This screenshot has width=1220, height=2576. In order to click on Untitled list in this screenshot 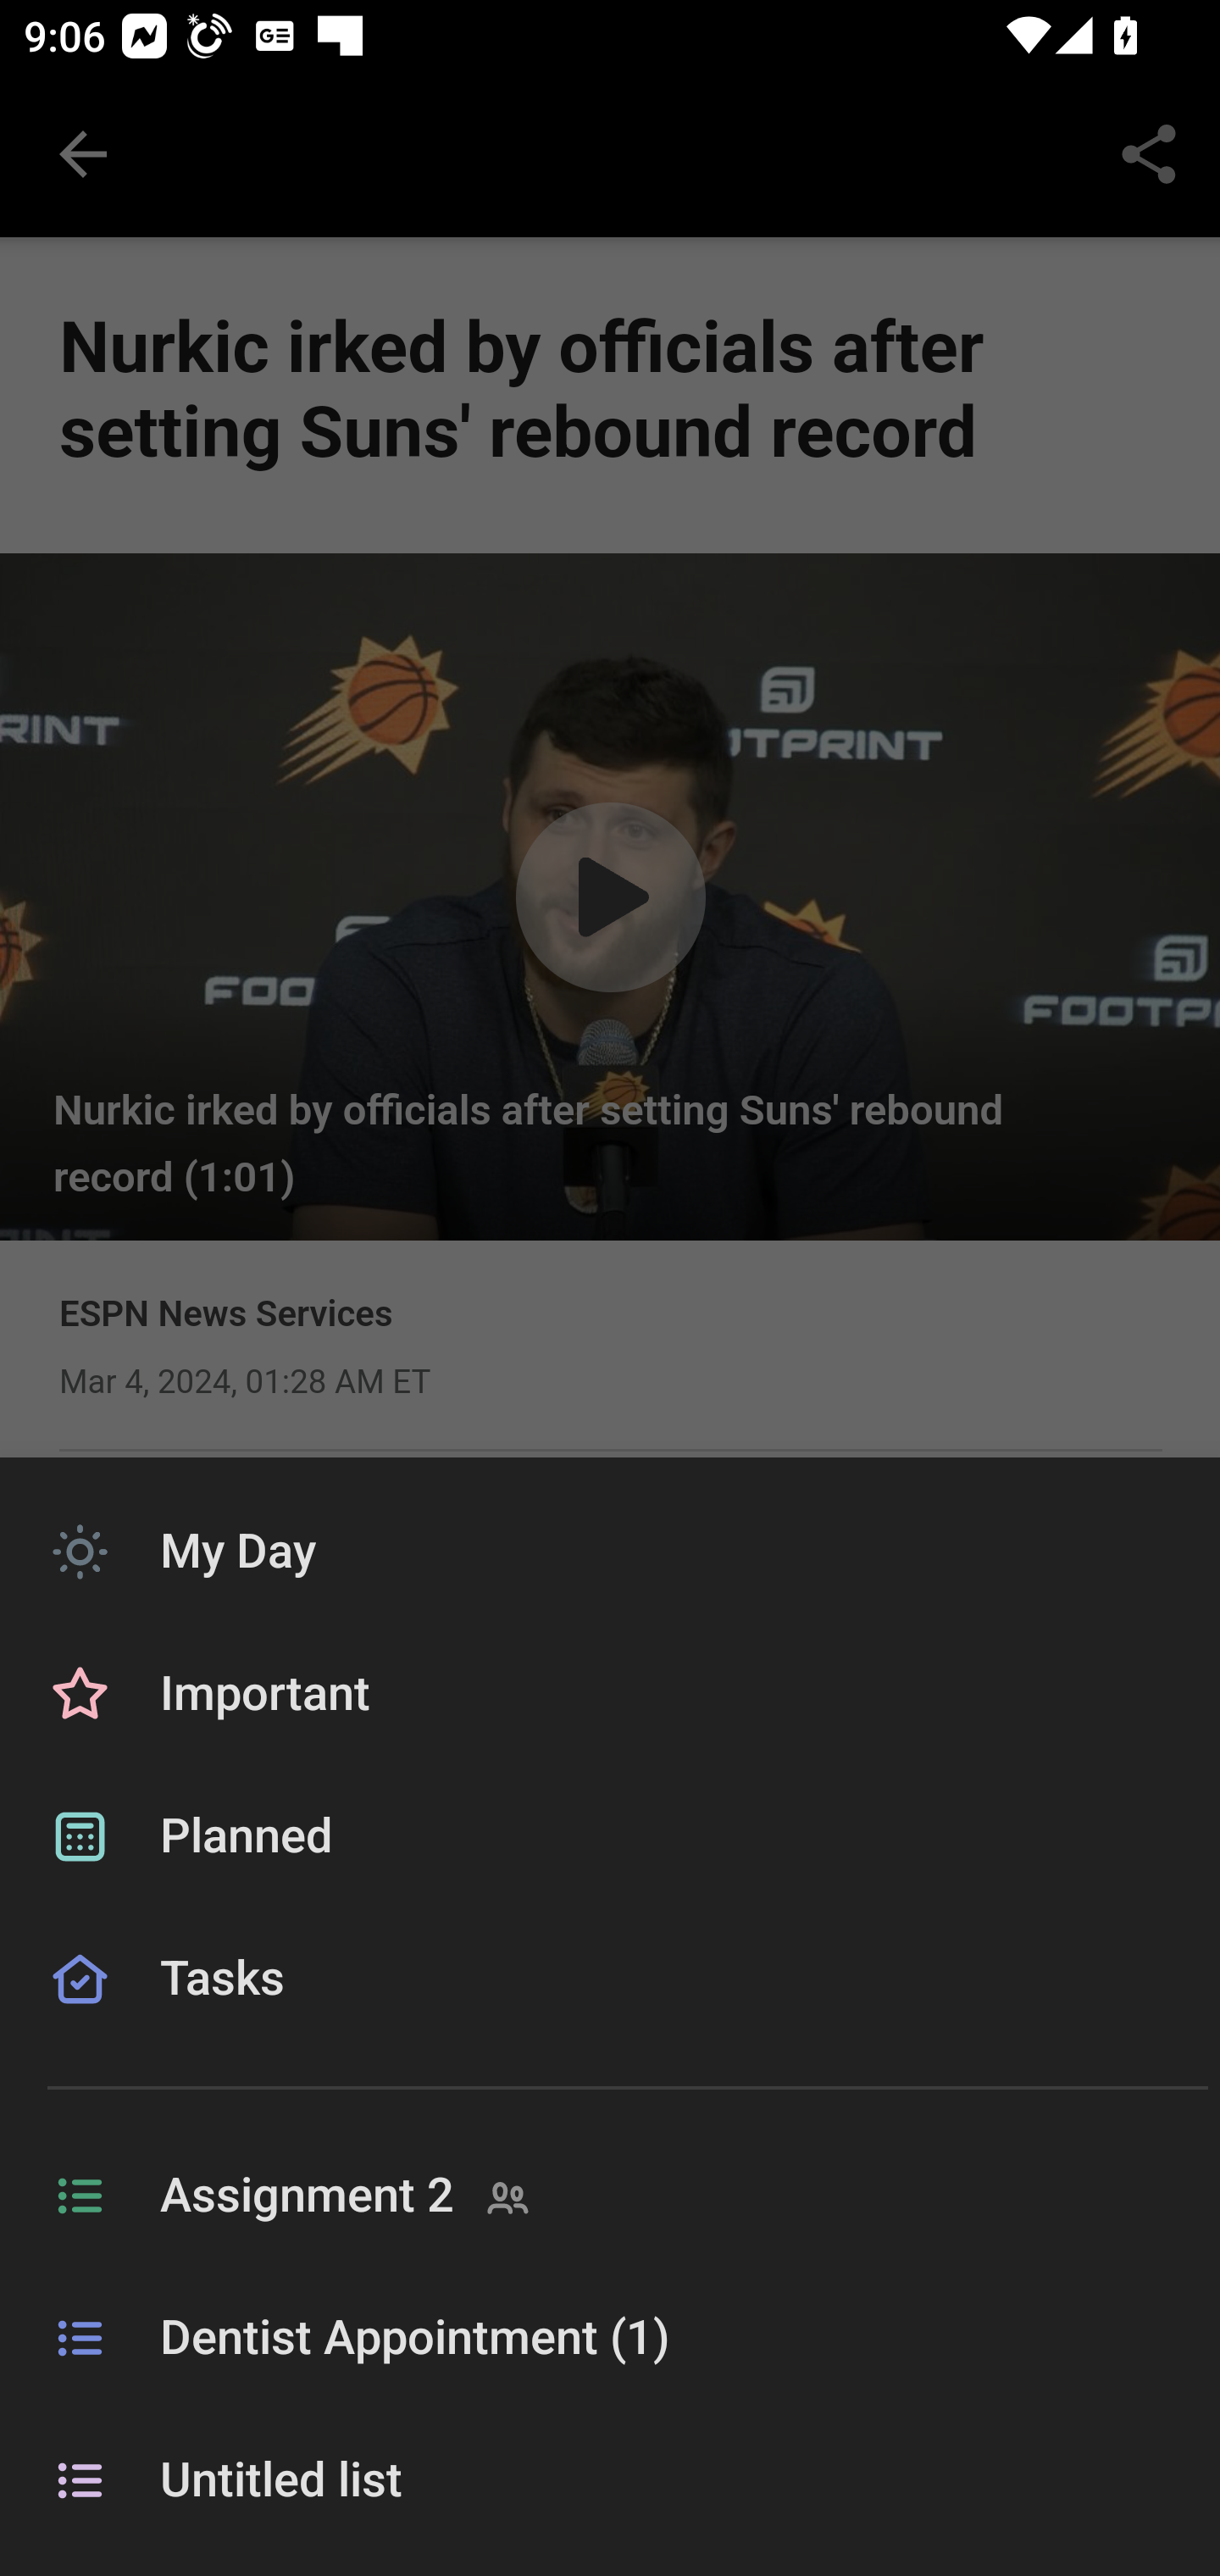, I will do `click(610, 2481)`.